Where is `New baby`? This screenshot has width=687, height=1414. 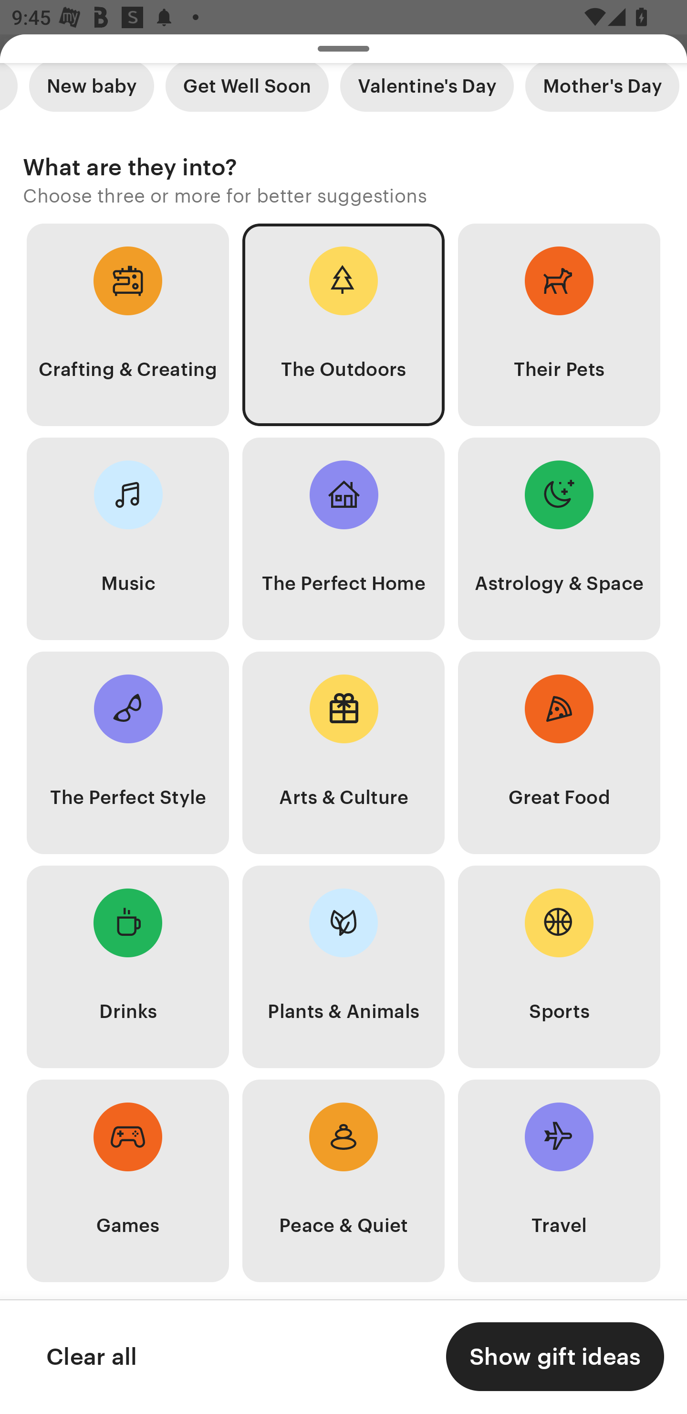
New baby is located at coordinates (91, 92).